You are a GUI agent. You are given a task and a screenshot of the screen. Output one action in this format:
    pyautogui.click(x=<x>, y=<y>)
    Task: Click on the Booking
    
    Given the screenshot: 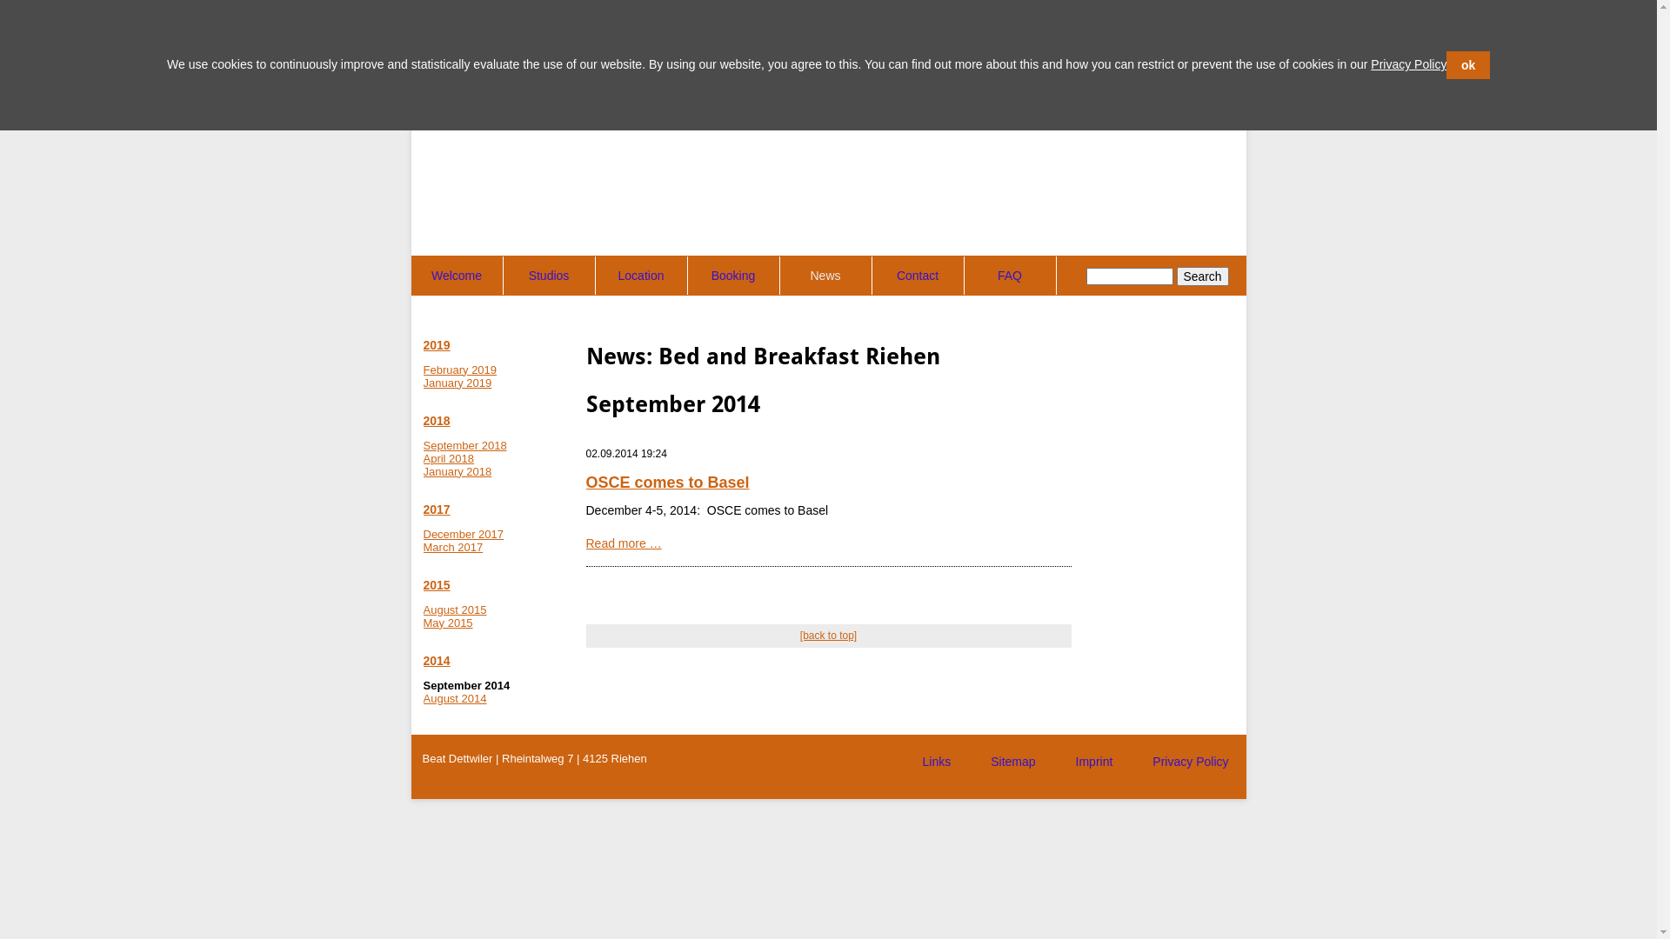 What is the action you would take?
    pyautogui.click(x=732, y=276)
    